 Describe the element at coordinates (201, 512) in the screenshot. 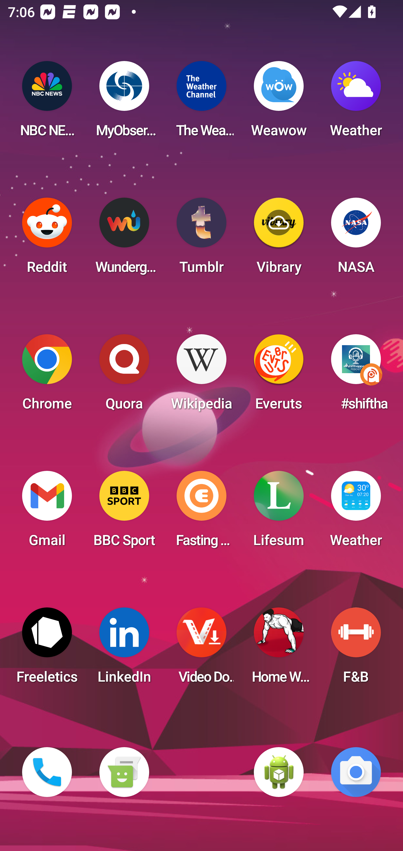

I see `Fasting Coach` at that location.